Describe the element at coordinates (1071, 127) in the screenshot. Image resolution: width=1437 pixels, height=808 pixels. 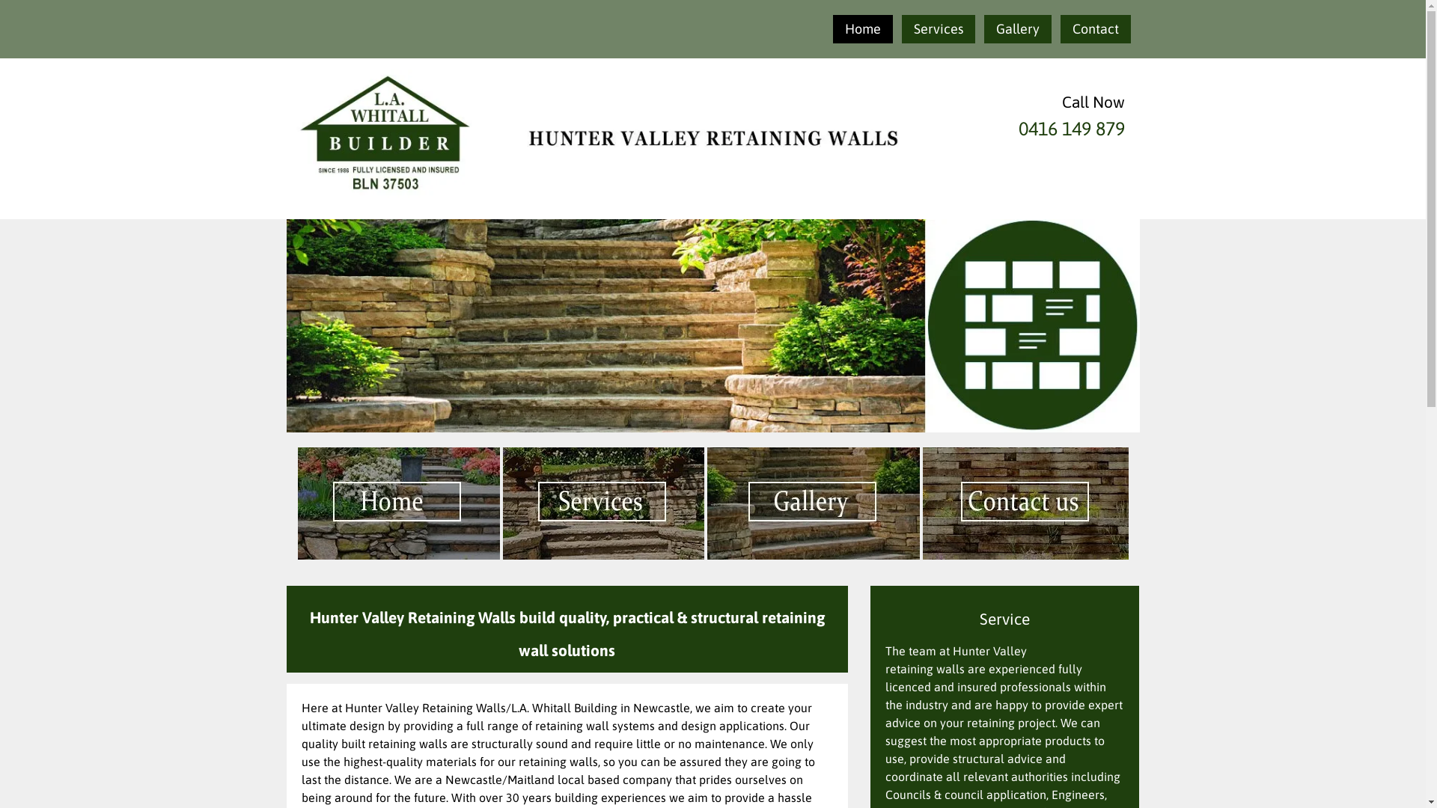
I see `0416 149 879` at that location.